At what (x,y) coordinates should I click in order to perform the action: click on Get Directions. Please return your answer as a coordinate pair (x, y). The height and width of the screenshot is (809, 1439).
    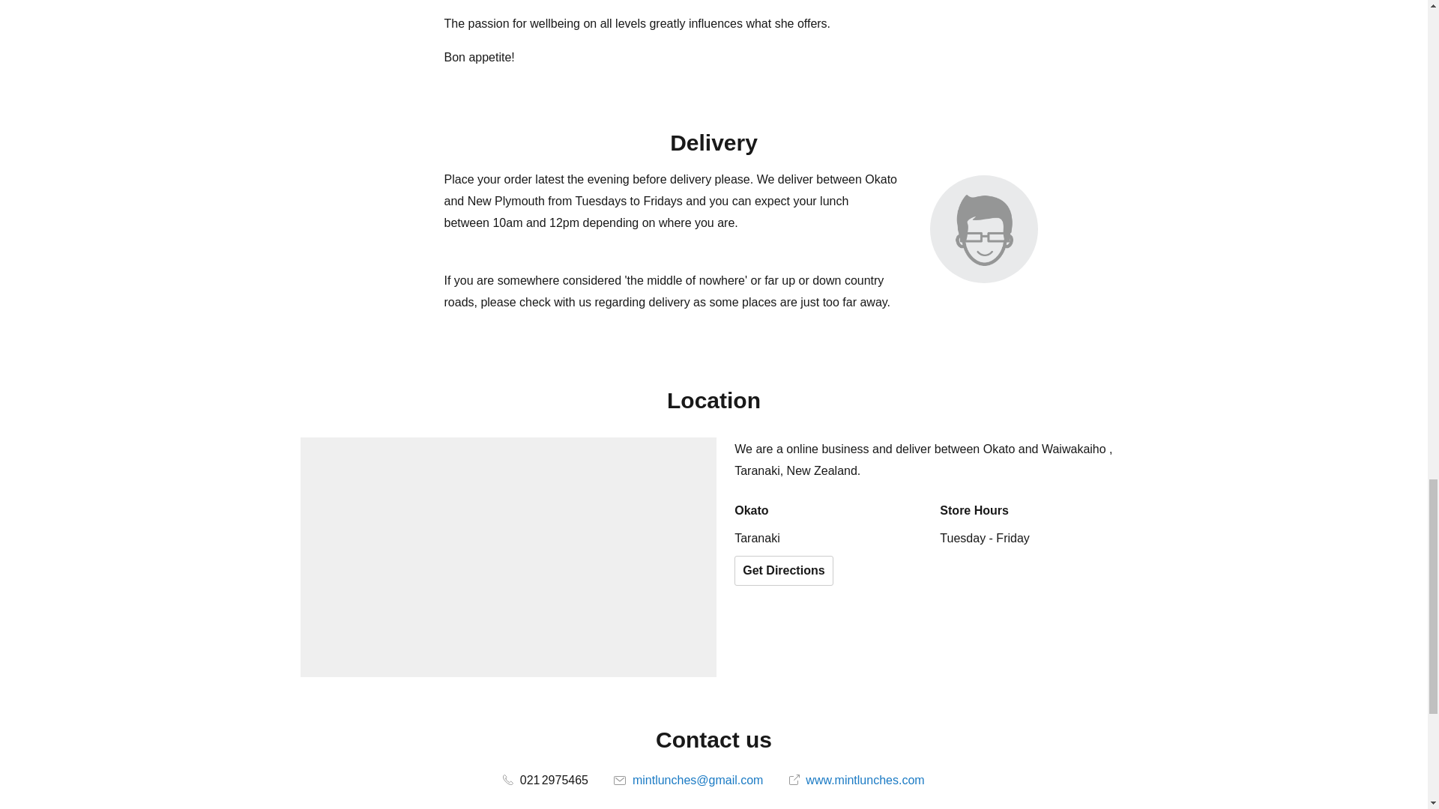
    Looking at the image, I should click on (783, 570).